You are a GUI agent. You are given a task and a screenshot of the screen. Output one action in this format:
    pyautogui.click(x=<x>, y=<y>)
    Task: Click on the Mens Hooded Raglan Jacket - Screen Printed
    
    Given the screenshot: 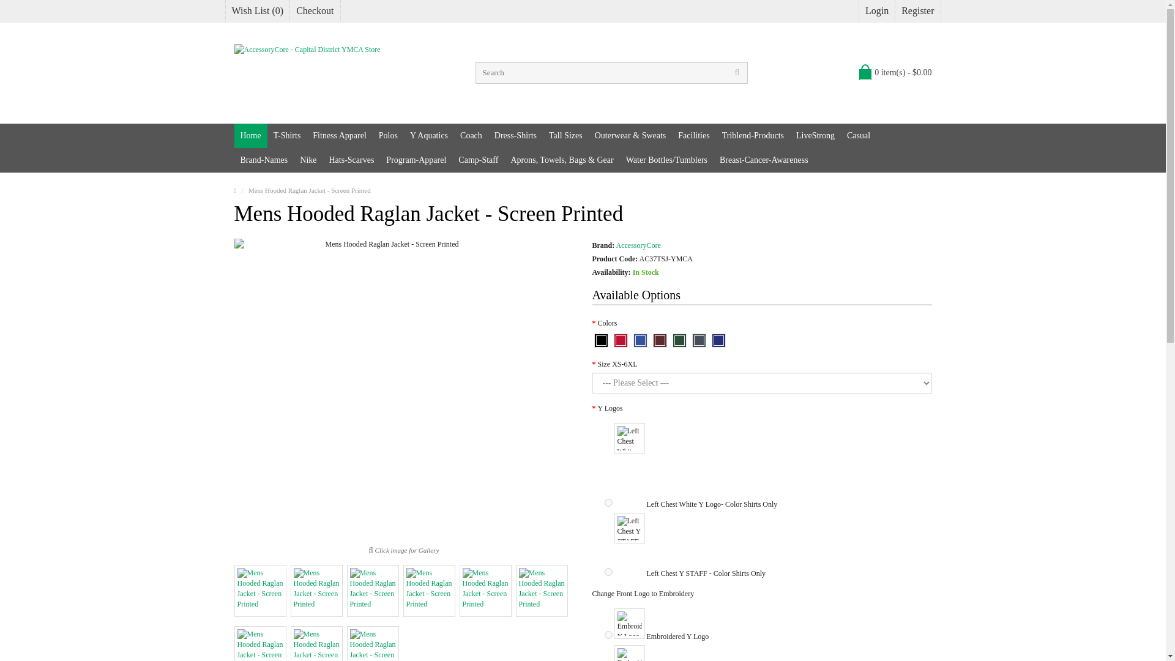 What is the action you would take?
    pyautogui.click(x=428, y=591)
    